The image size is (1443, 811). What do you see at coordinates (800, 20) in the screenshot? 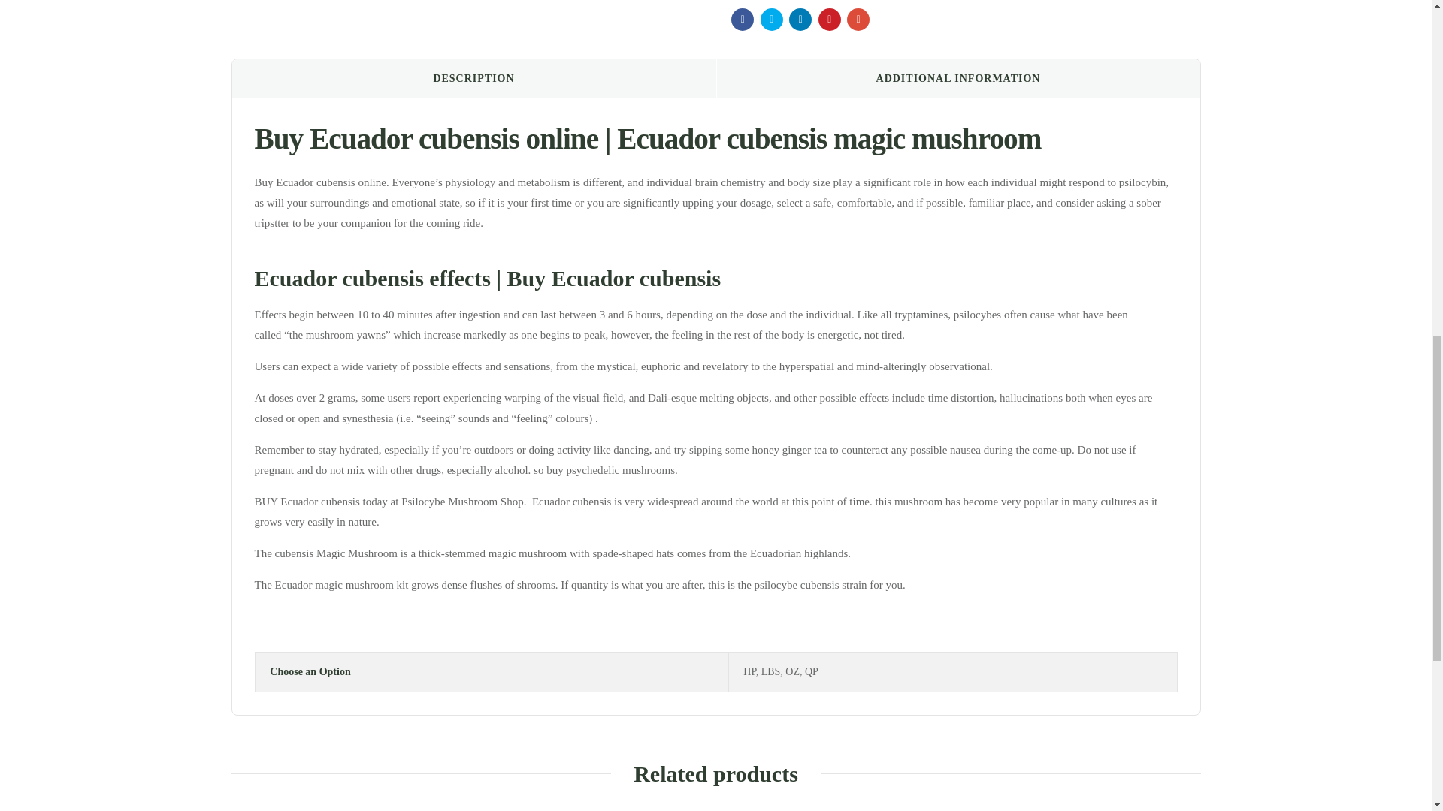
I see `Share on LinkedIn` at bounding box center [800, 20].